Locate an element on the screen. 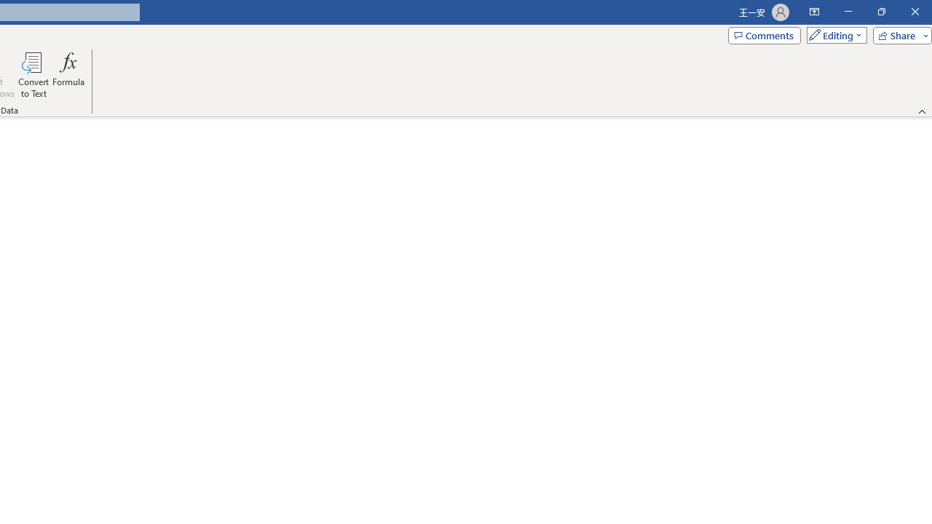  Collapse the Ribbon is located at coordinates (923, 111).